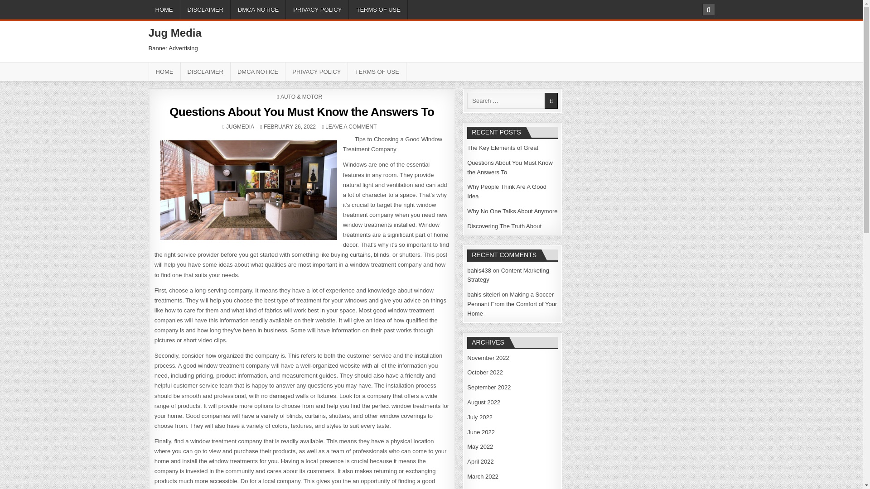  Describe the element at coordinates (512, 303) in the screenshot. I see `Making a Soccer Pennant From the Comfort of Your Home` at that location.